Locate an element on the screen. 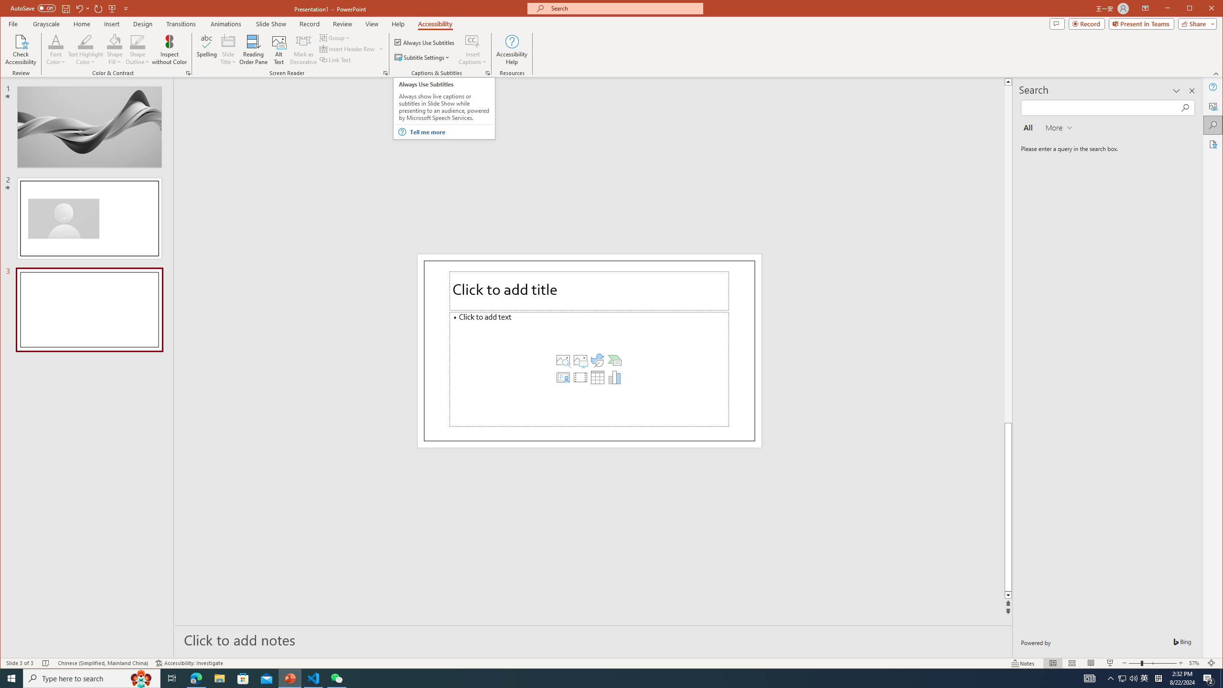 This screenshot has height=688, width=1223. Grayscale is located at coordinates (46, 24).